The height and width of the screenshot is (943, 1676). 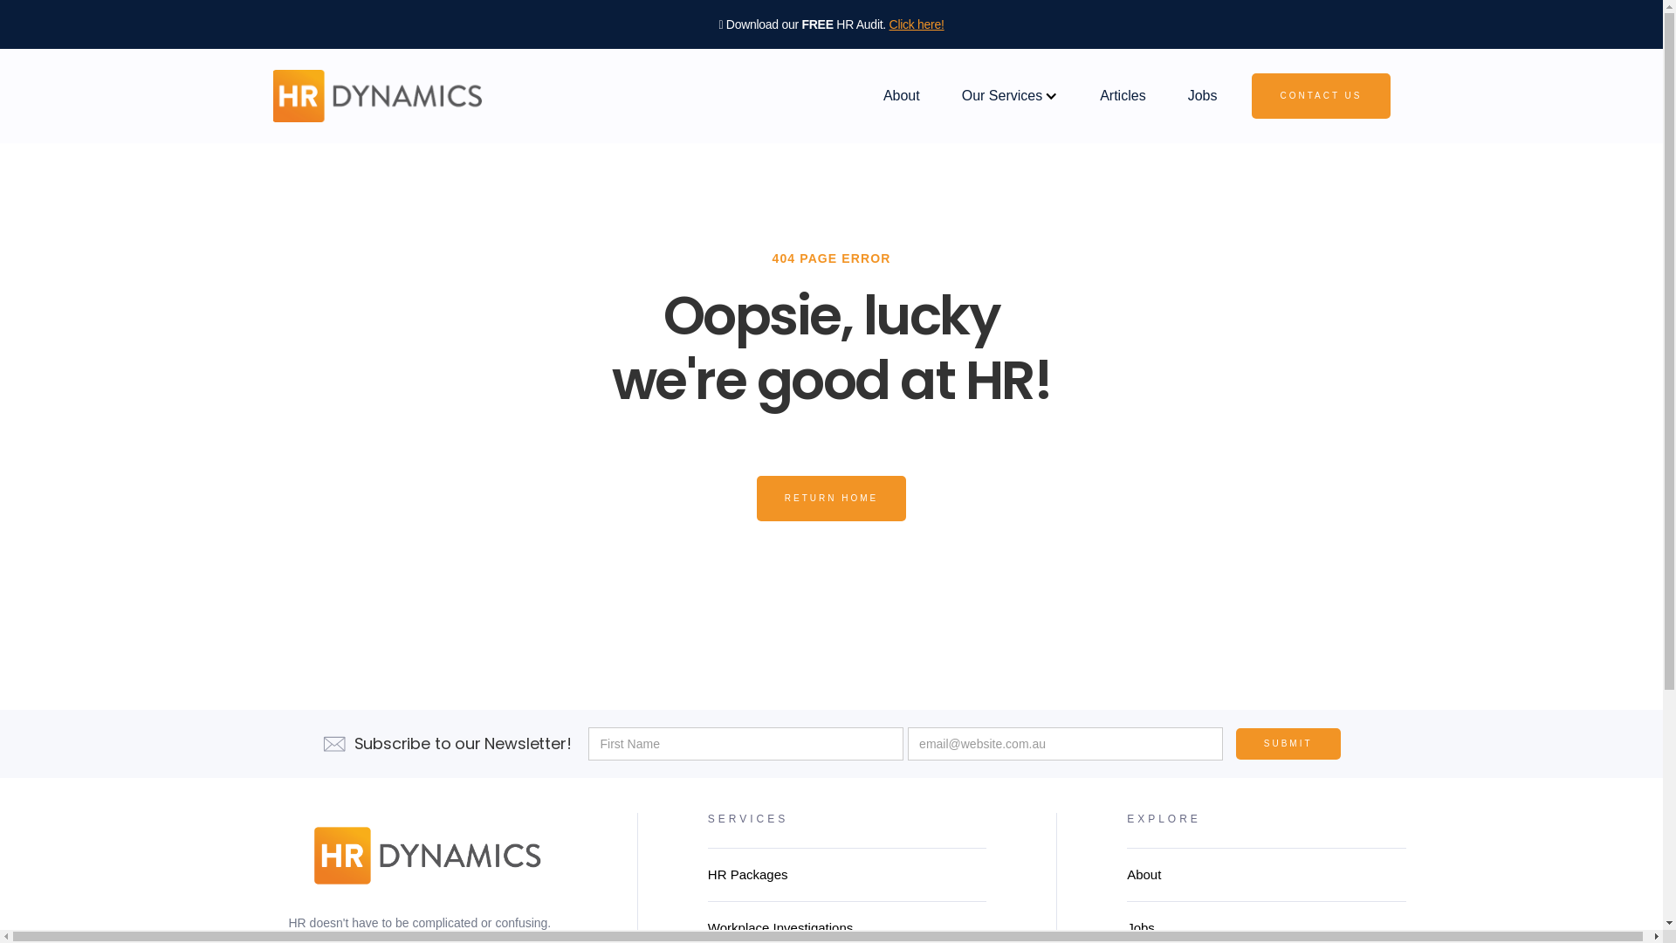 I want to click on About, so click(x=902, y=96).